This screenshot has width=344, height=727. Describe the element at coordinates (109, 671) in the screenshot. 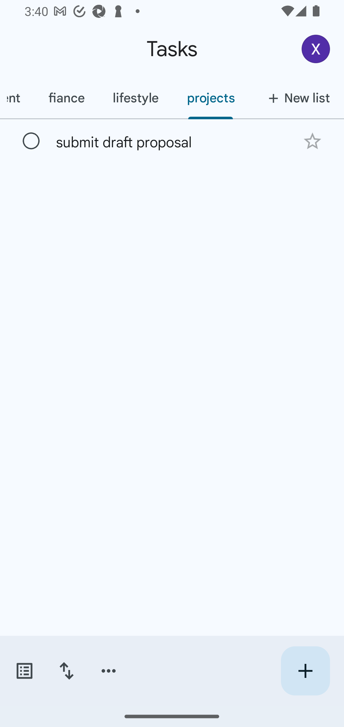

I see `More options` at that location.